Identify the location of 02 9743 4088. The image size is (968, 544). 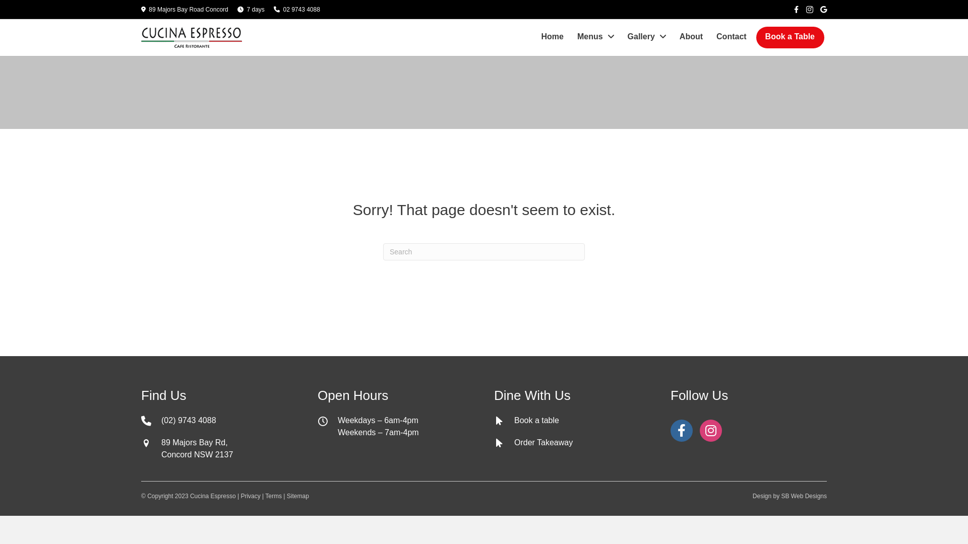
(301, 10).